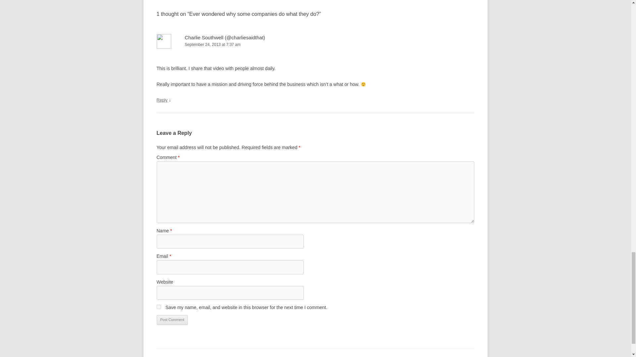  Describe the element at coordinates (172, 320) in the screenshot. I see `Post Comment` at that location.